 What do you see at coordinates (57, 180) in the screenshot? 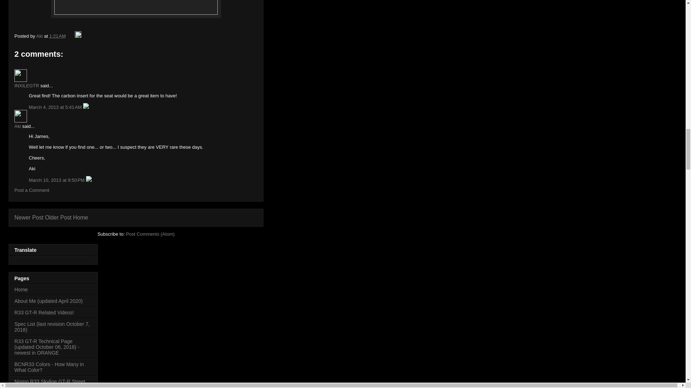
I see `comment permalink` at bounding box center [57, 180].